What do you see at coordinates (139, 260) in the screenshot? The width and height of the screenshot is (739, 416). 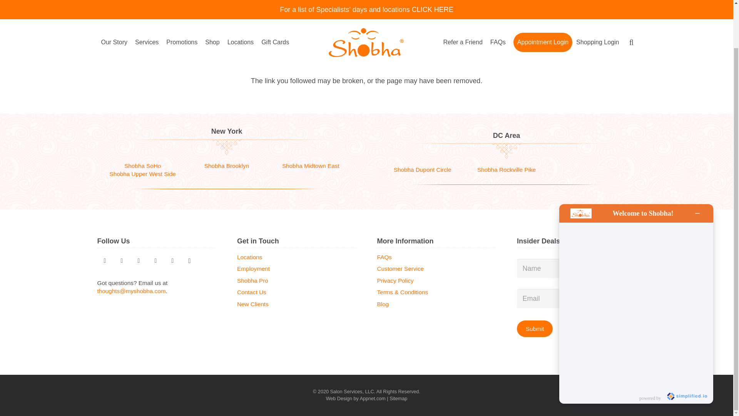 I see `Blog` at bounding box center [139, 260].